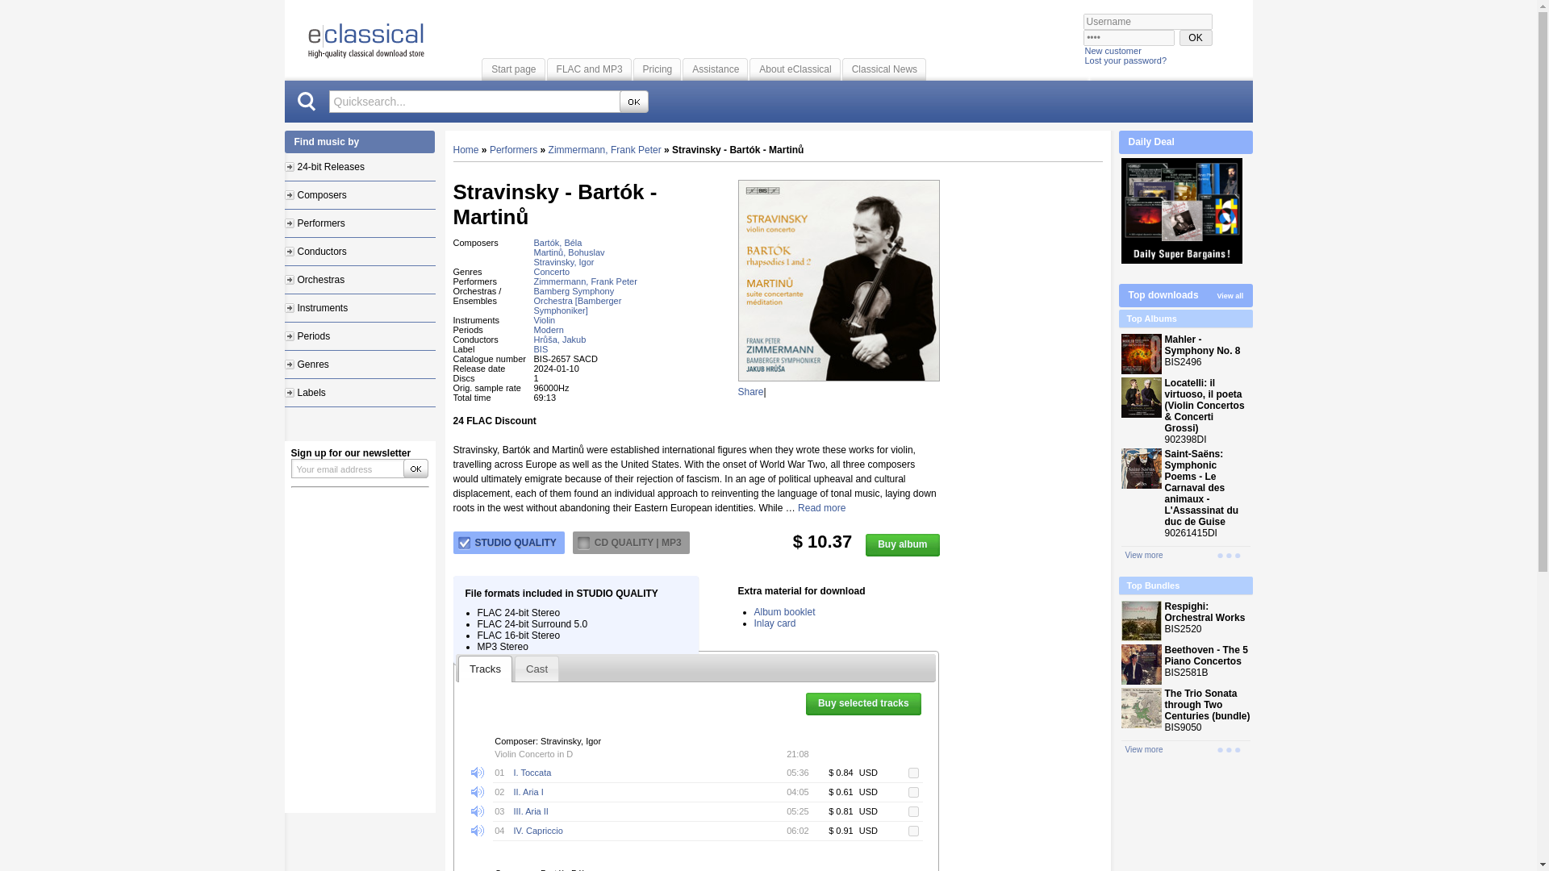  What do you see at coordinates (913, 811) in the screenshot?
I see `5110407` at bounding box center [913, 811].